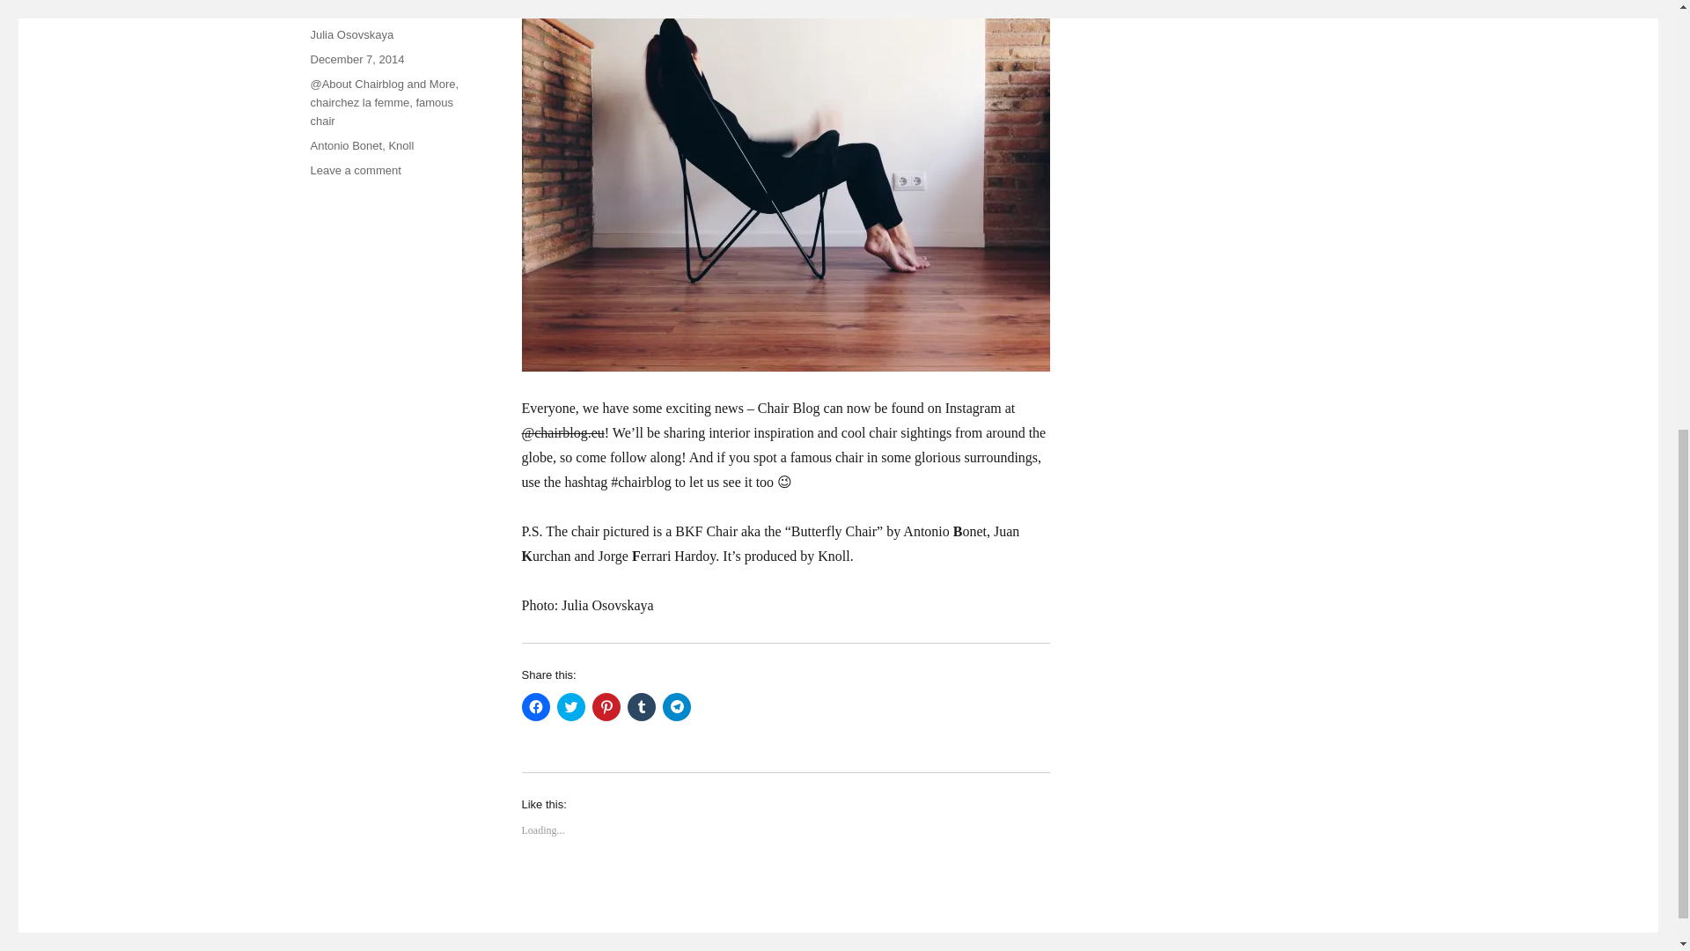  Describe the element at coordinates (606, 706) in the screenshot. I see `December 7, 2014` at that location.